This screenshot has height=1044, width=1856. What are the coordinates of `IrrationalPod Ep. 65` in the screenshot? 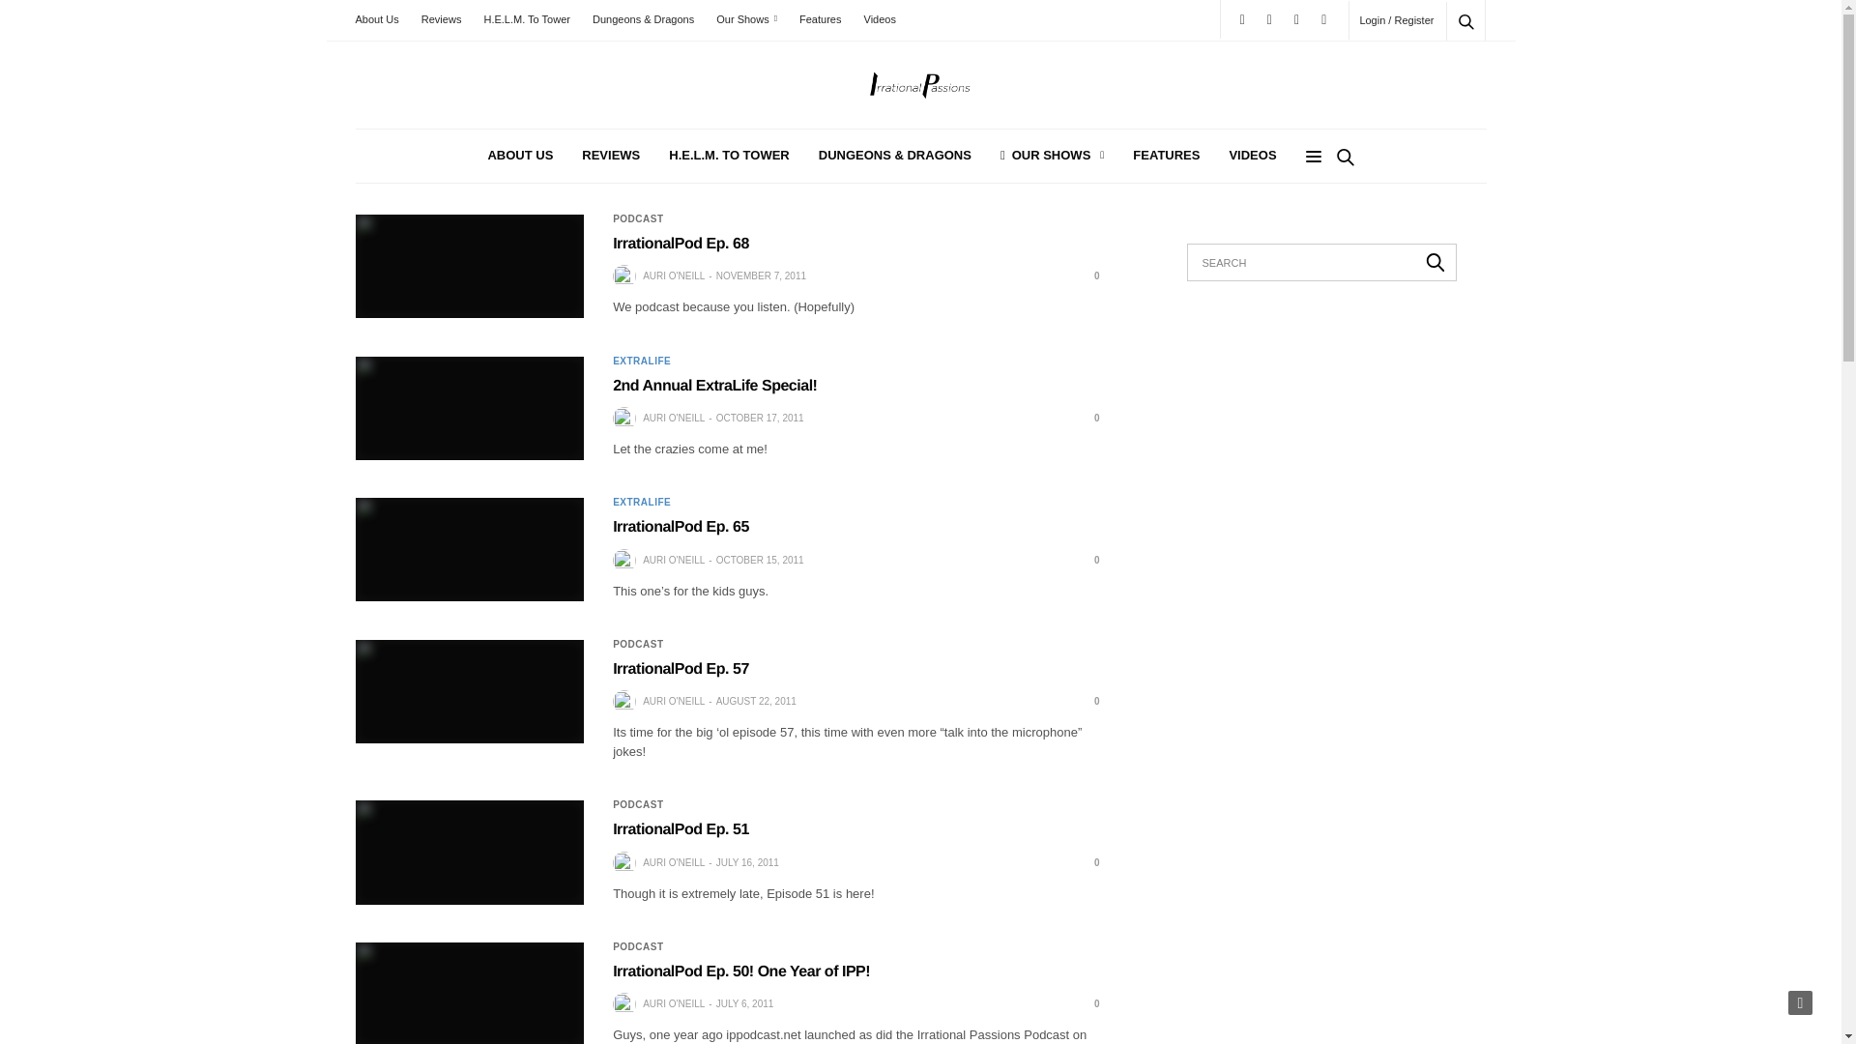 It's located at (470, 549).